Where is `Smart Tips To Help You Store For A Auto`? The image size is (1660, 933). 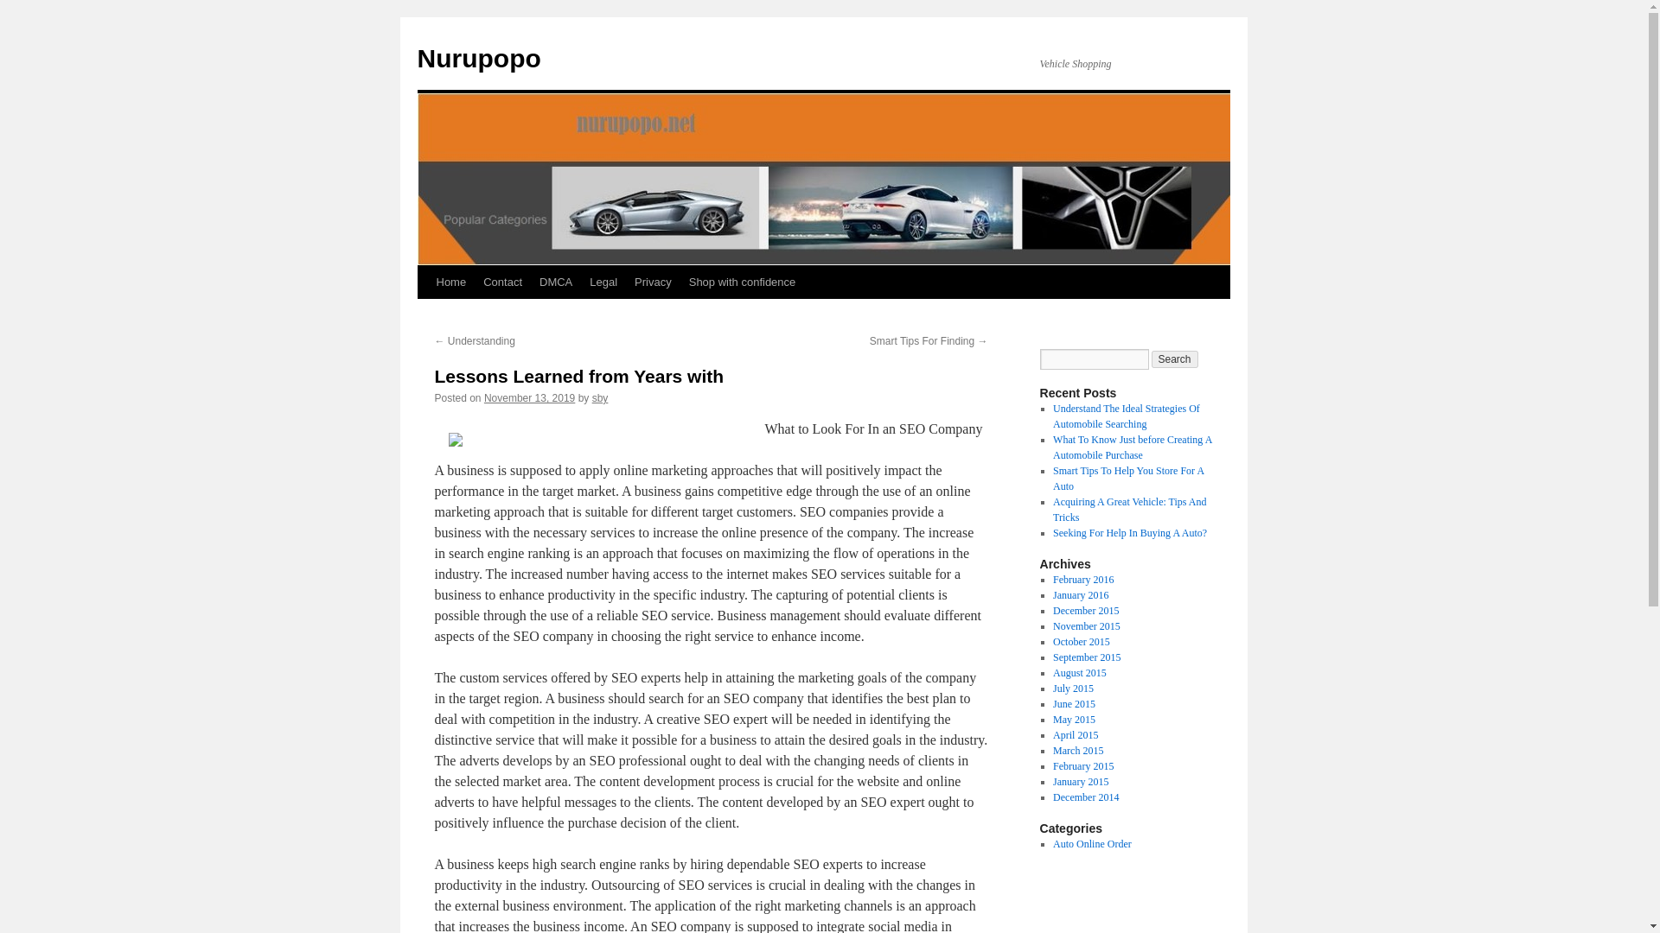 Smart Tips To Help You Store For A Auto is located at coordinates (1127, 479).